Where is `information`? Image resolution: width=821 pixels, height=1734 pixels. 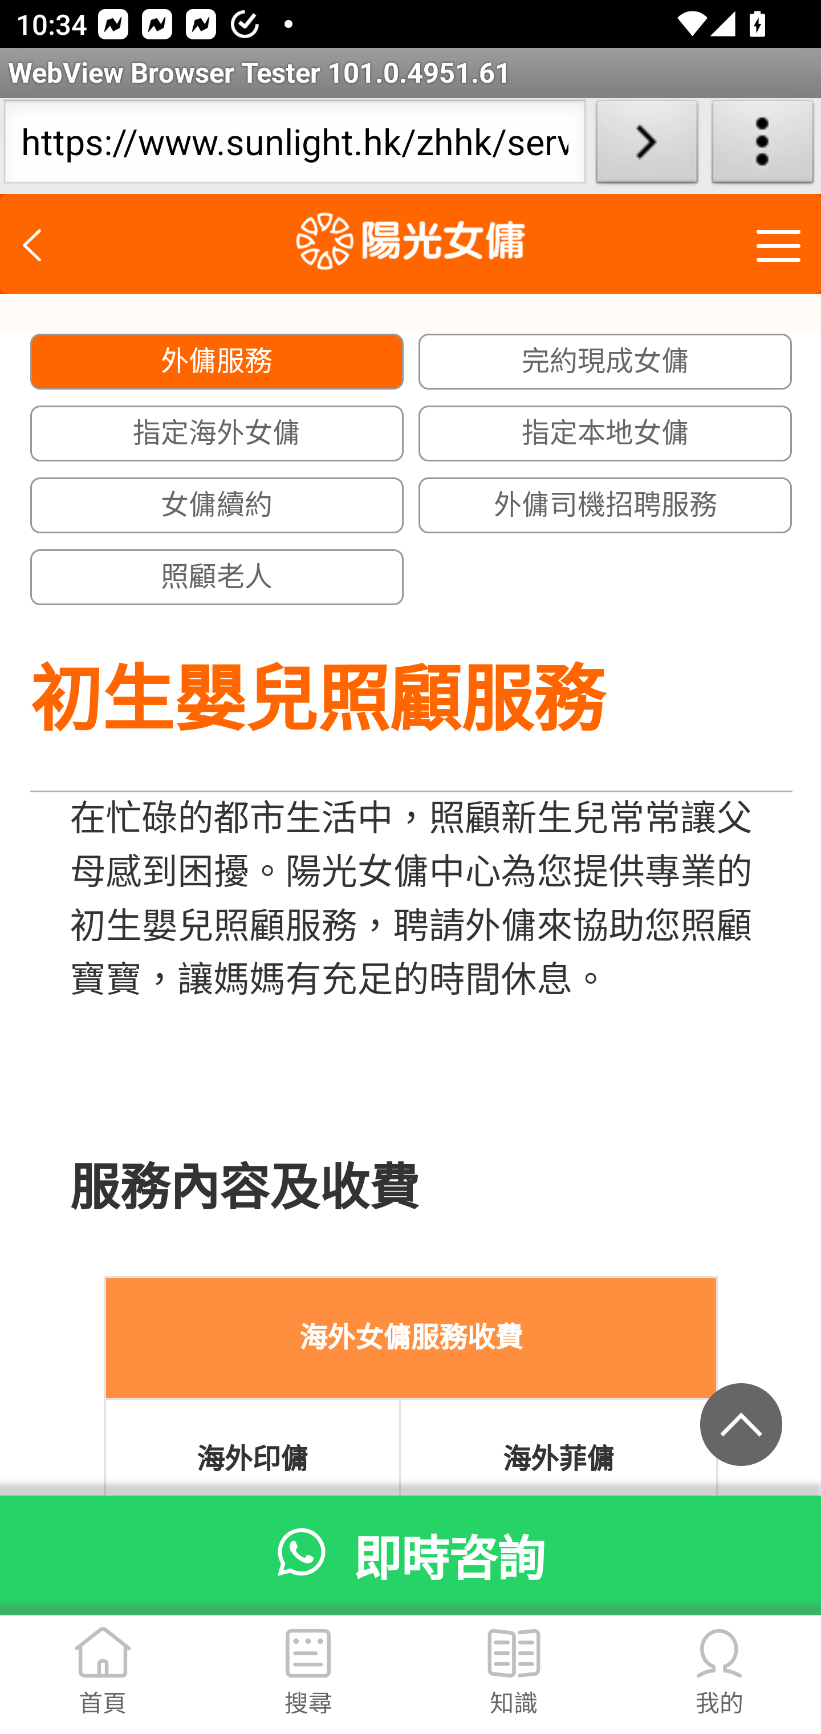
information is located at coordinates (513, 1655).